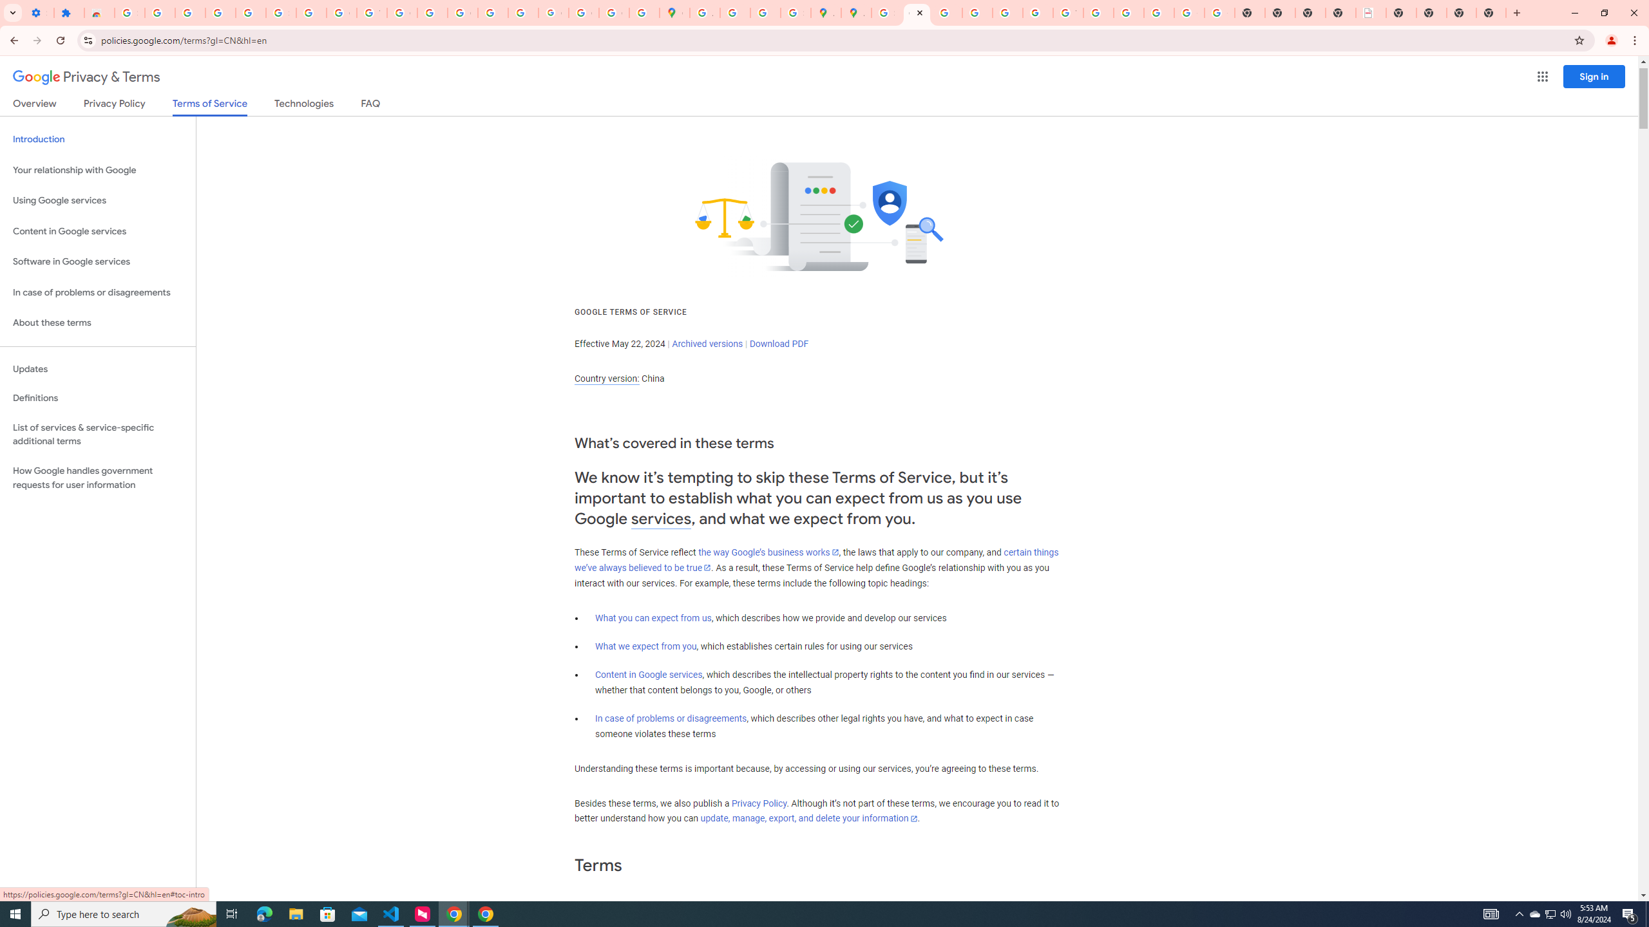  Describe the element at coordinates (190, 13) in the screenshot. I see `Delete photos & videos - Computer - Google Photos Help` at that location.